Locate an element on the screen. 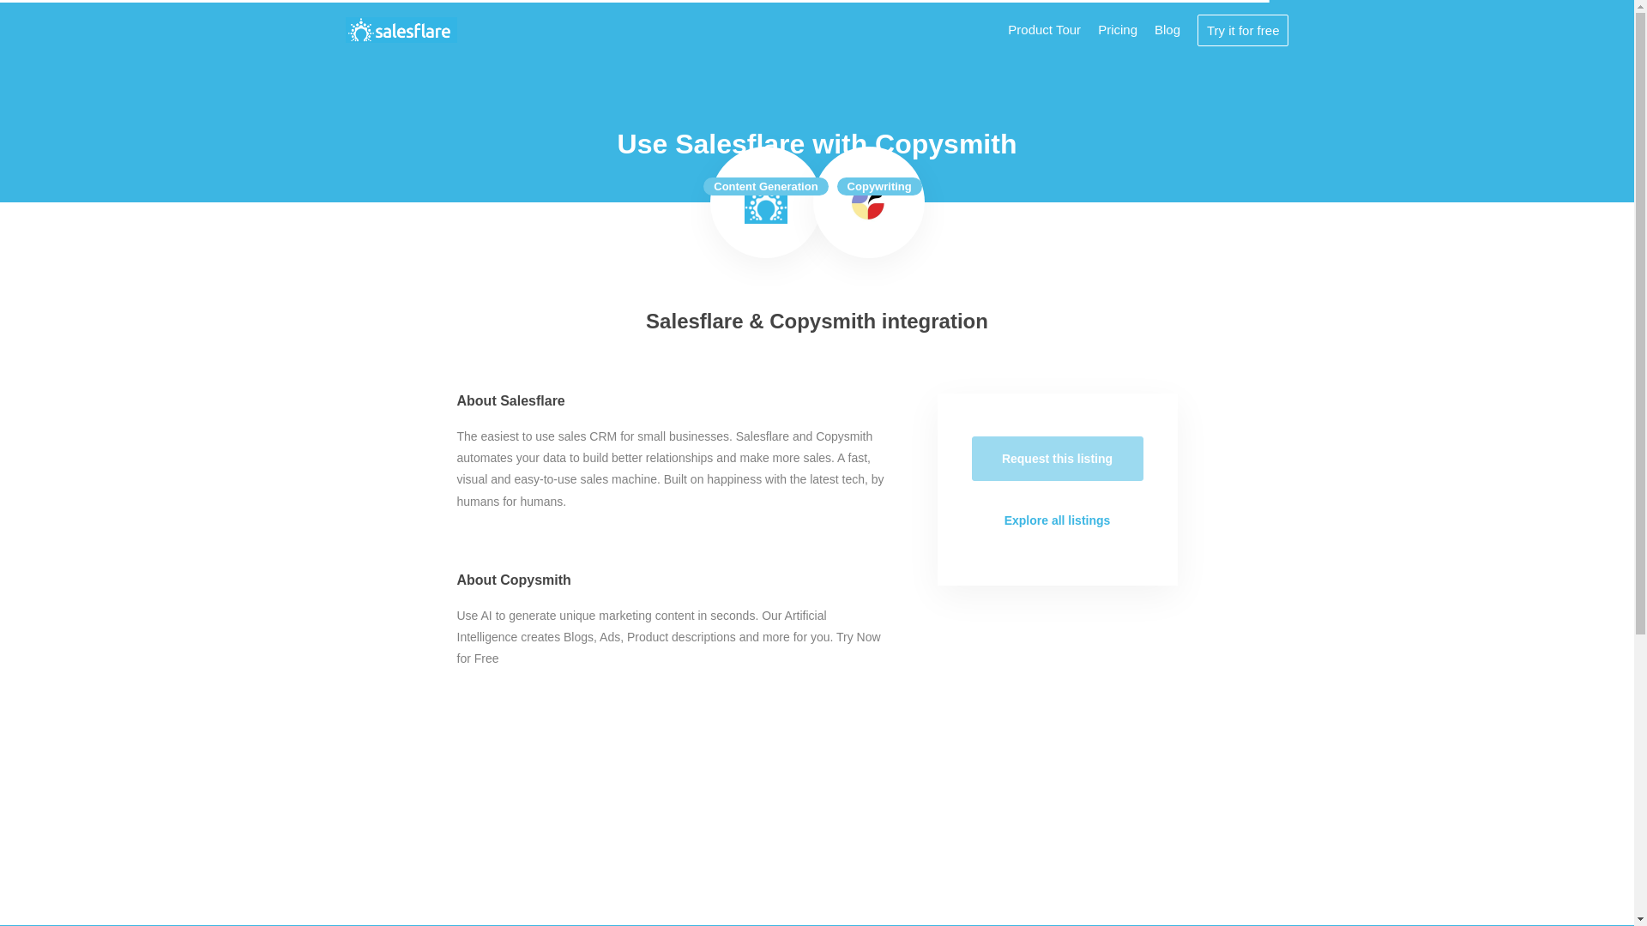  Try it for free is located at coordinates (1242, 29).